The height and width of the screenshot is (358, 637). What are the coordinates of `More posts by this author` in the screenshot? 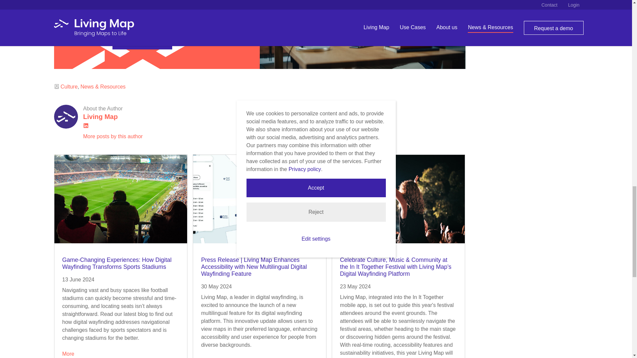 It's located at (113, 136).